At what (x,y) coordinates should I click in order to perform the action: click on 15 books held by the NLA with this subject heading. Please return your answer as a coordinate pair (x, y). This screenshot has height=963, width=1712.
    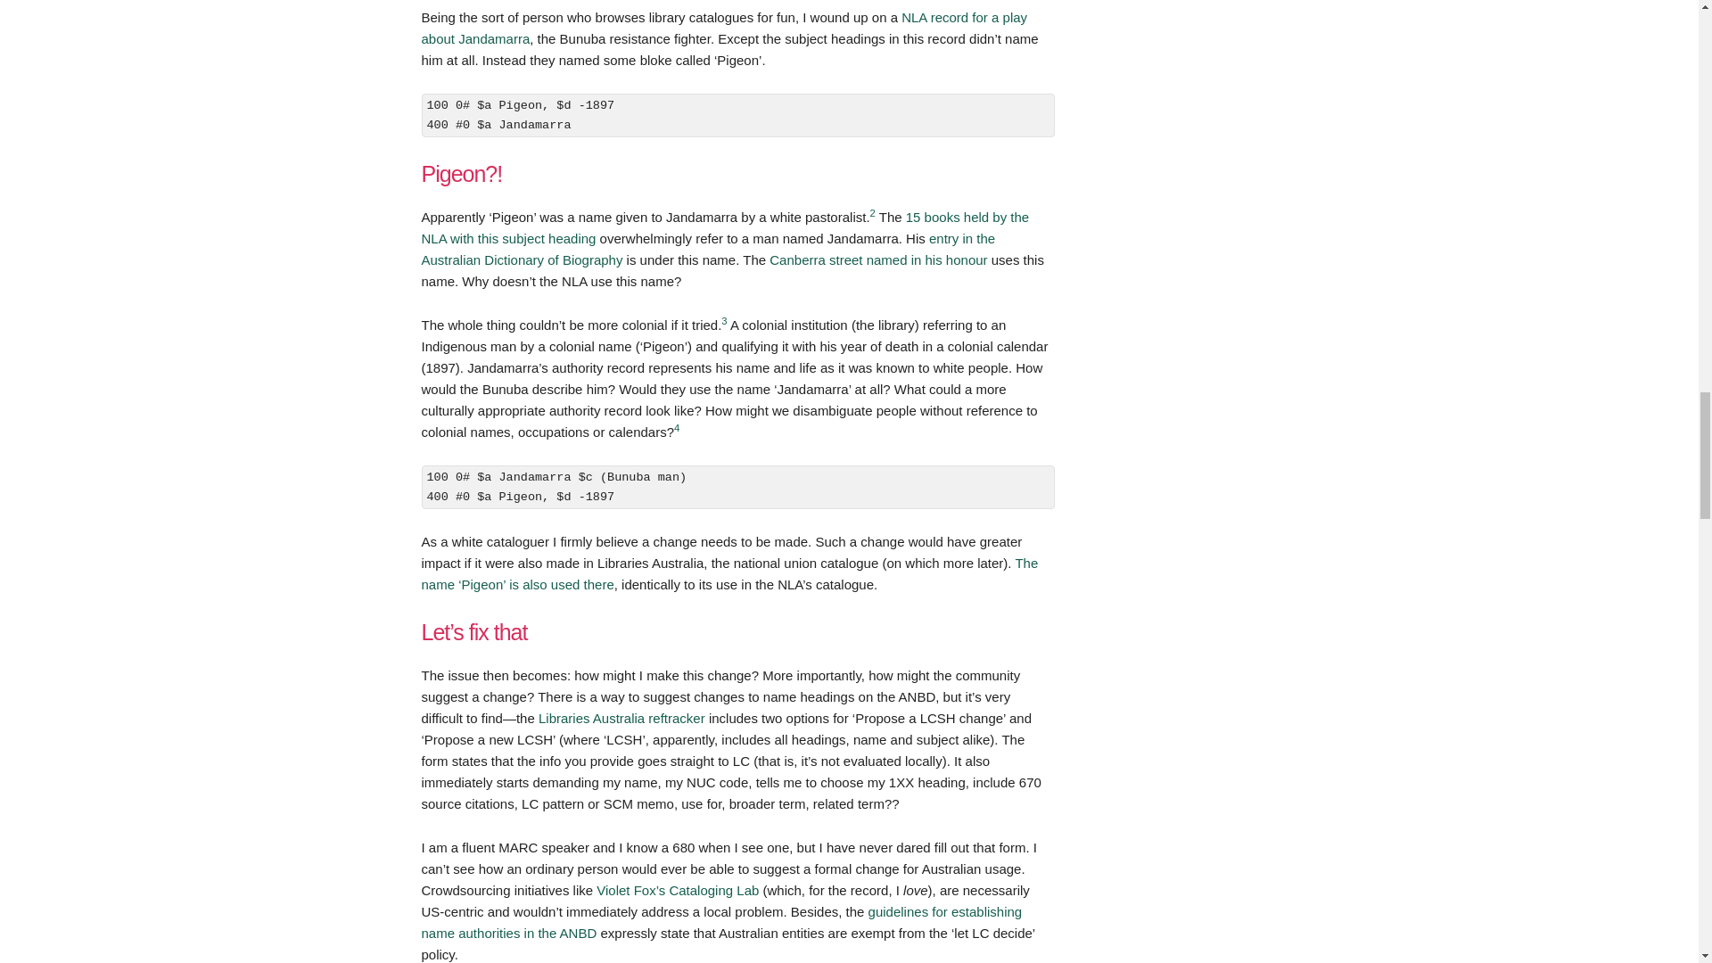
    Looking at the image, I should click on (724, 228).